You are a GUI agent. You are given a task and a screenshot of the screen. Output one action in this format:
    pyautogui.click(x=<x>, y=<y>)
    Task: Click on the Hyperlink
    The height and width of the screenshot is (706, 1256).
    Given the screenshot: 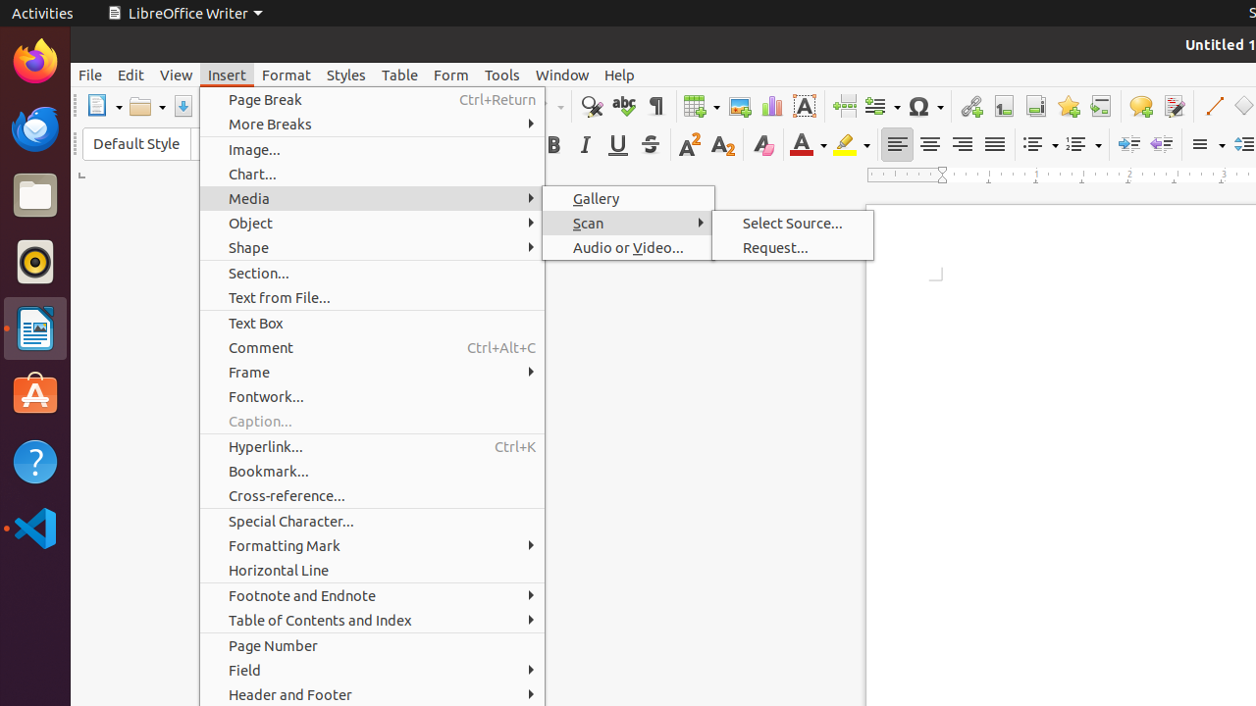 What is the action you would take?
    pyautogui.click(x=971, y=106)
    